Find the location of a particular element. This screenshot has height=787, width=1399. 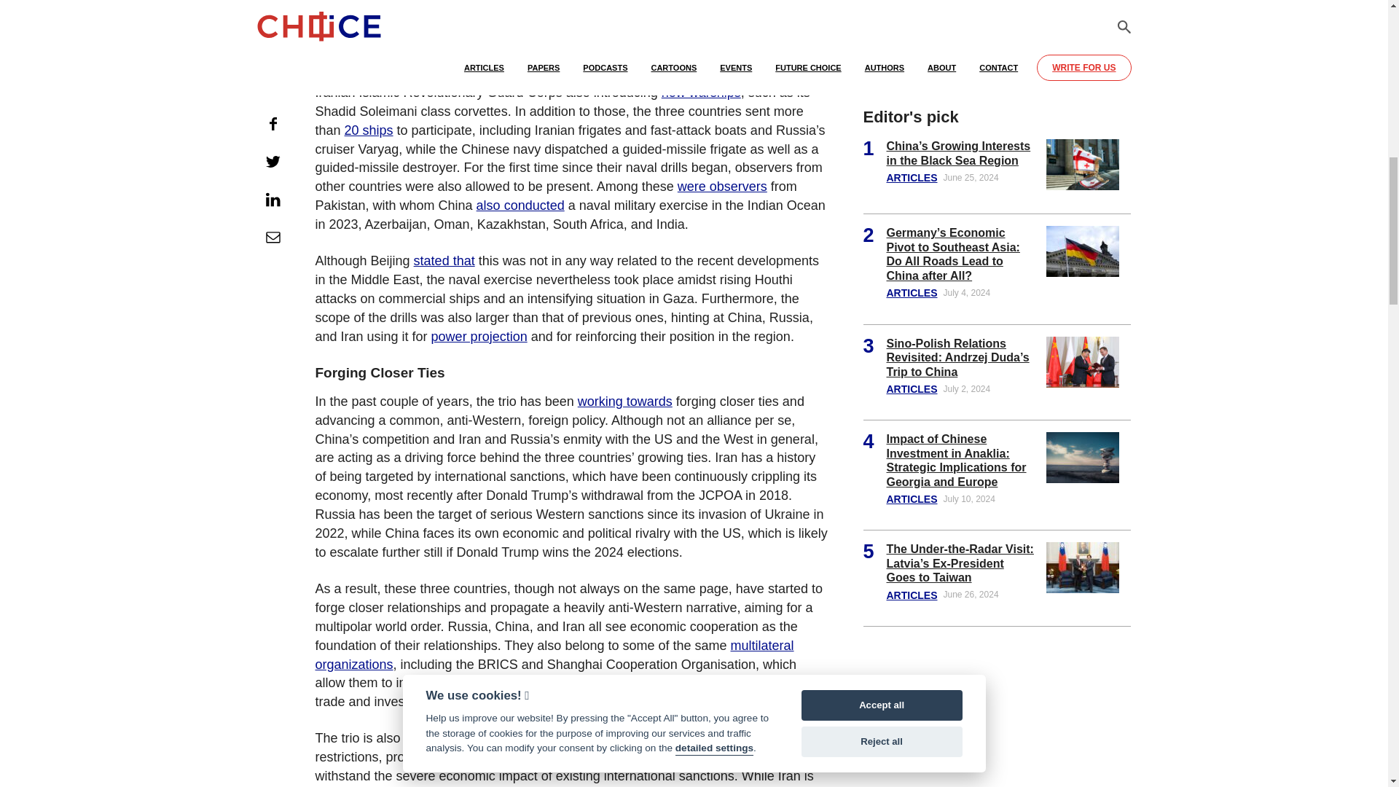

Share by Email is located at coordinates (272, 13).